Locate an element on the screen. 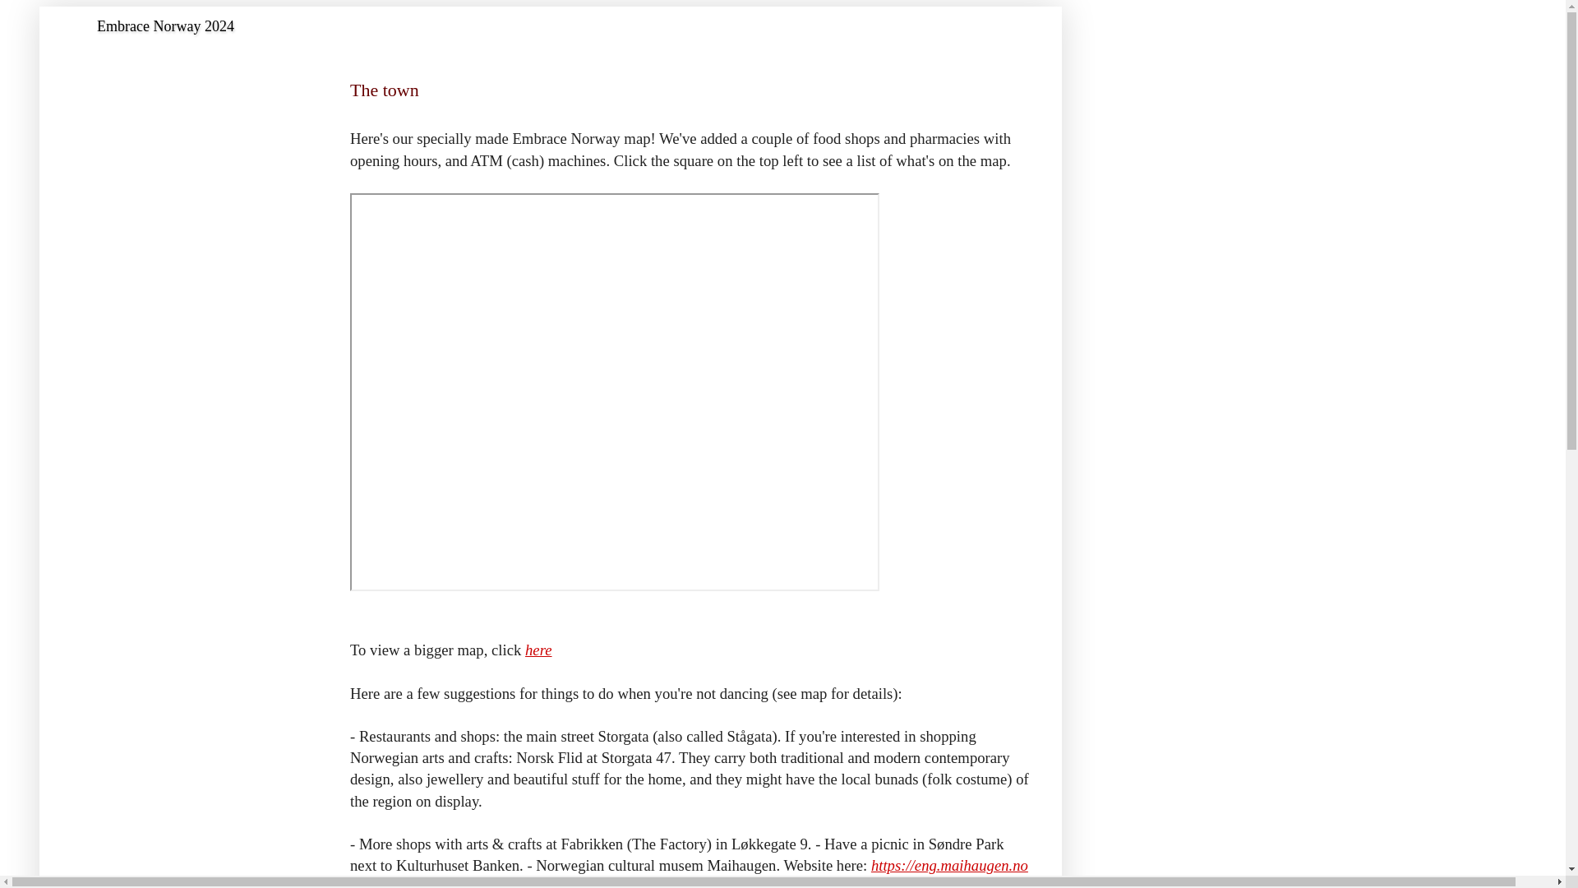  Embrace Norway 2024 is located at coordinates (164, 26).